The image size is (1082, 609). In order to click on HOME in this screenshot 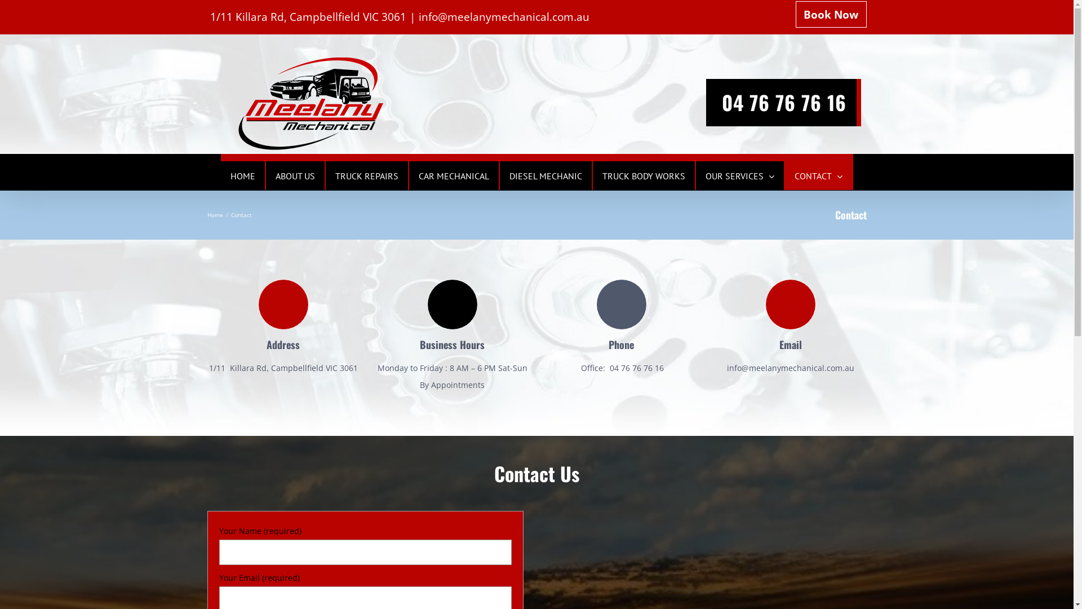, I will do `click(242, 176)`.